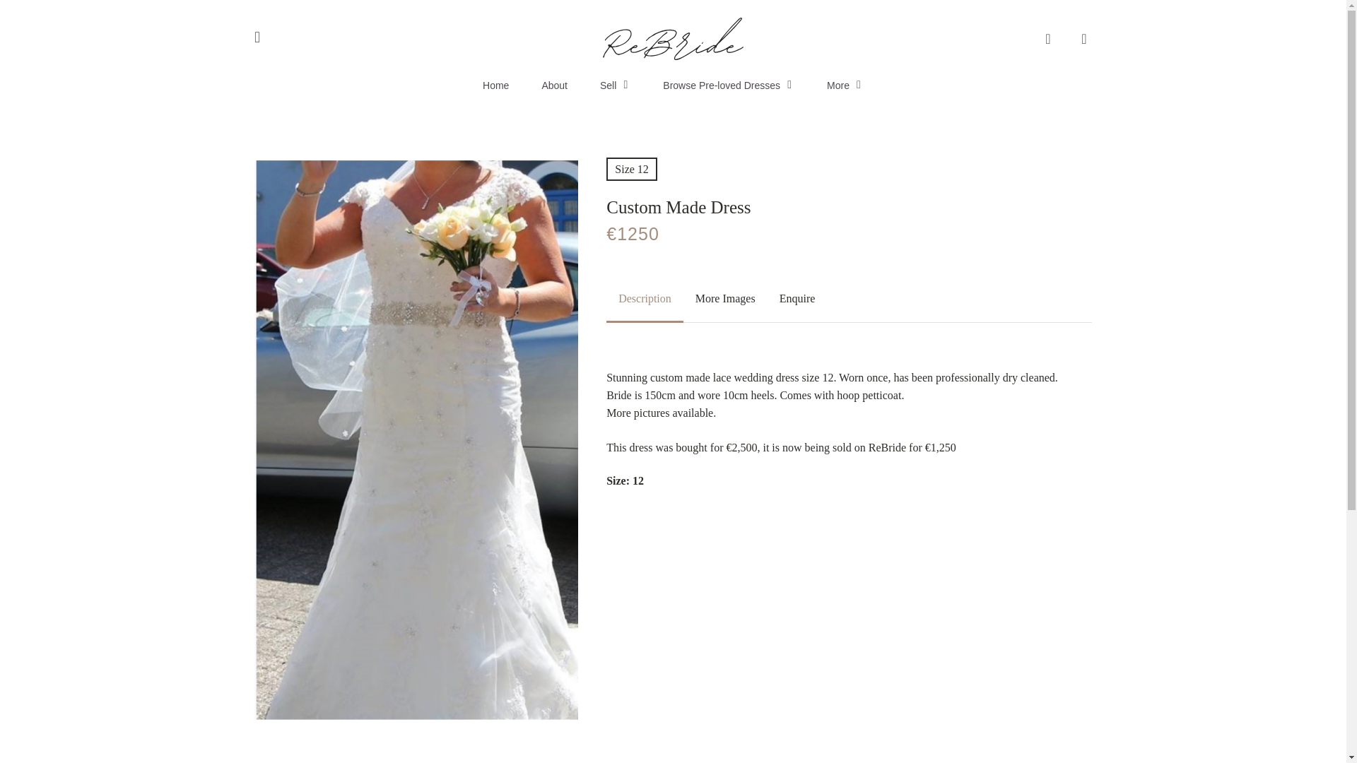 This screenshot has width=1357, height=763. I want to click on About, so click(554, 85).